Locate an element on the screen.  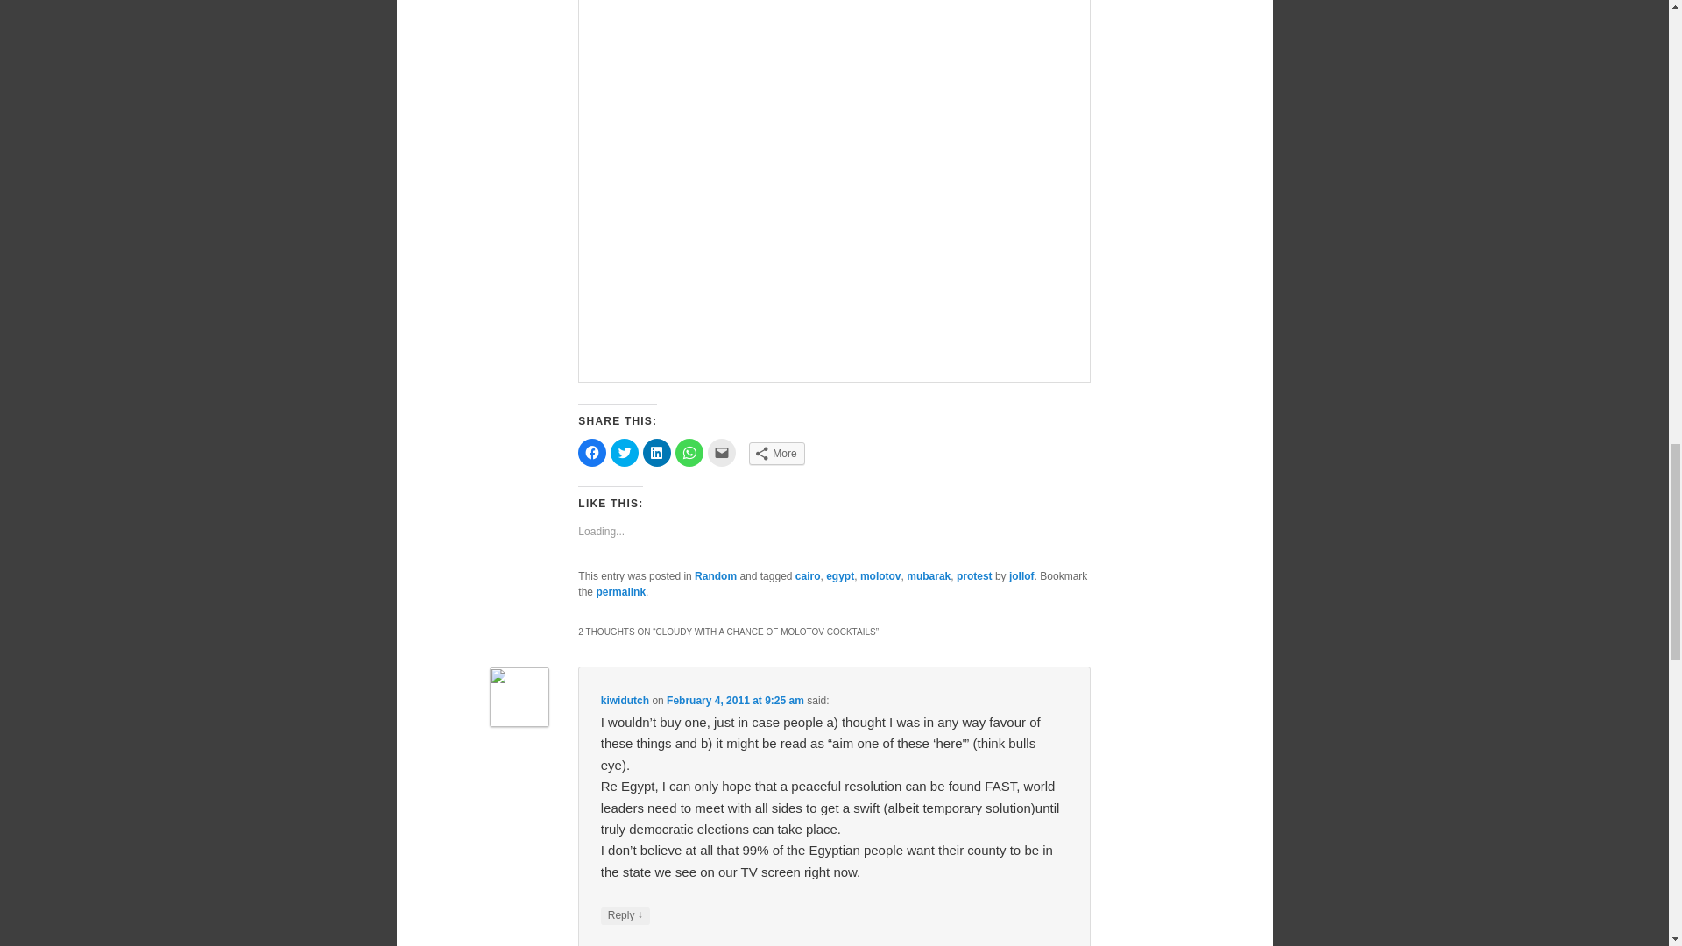
molotov is located at coordinates (880, 576).